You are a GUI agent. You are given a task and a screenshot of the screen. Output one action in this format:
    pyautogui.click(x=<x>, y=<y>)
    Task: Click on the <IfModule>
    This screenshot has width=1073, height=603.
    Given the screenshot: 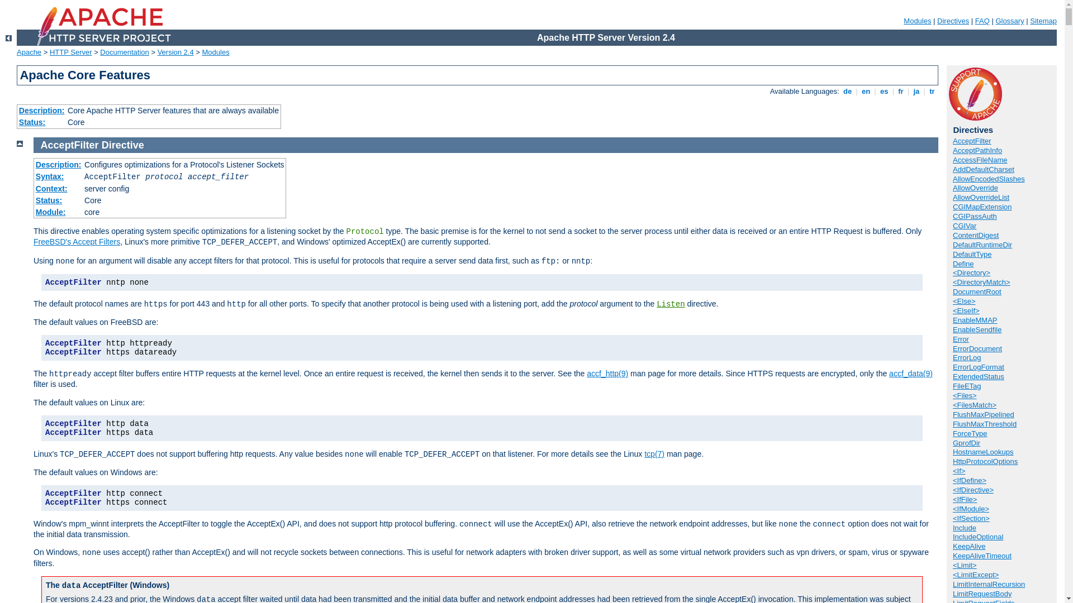 What is the action you would take?
    pyautogui.click(x=971, y=509)
    